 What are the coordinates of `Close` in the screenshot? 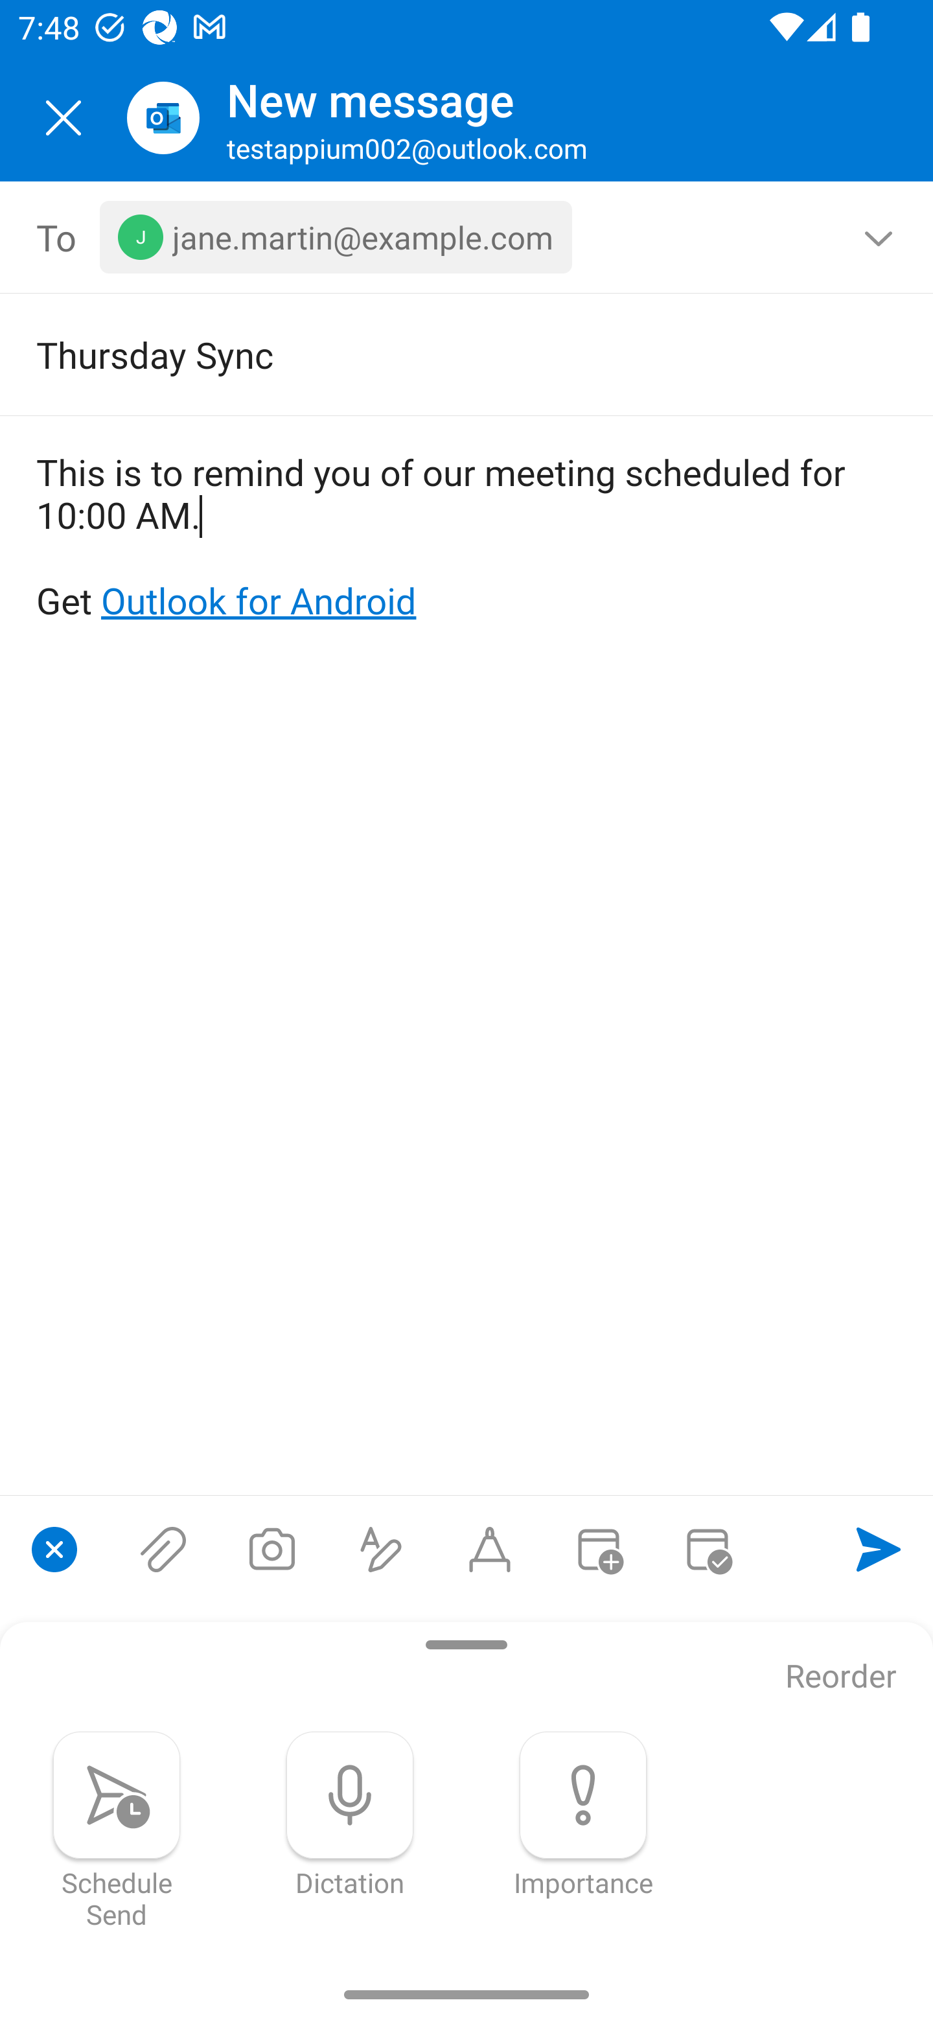 It's located at (63, 118).